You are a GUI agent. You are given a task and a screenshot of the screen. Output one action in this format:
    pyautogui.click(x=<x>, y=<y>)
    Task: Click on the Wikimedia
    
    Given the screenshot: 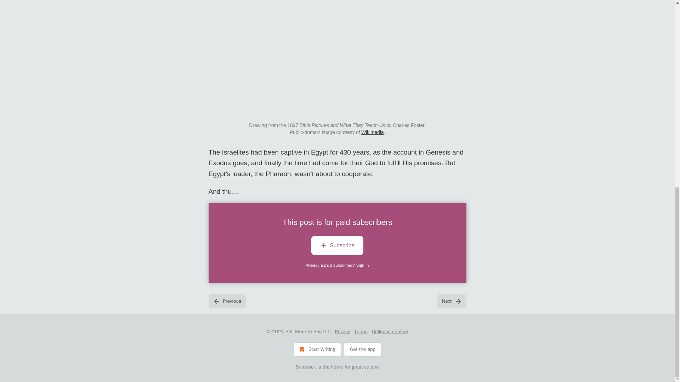 What is the action you would take?
    pyautogui.click(x=372, y=132)
    